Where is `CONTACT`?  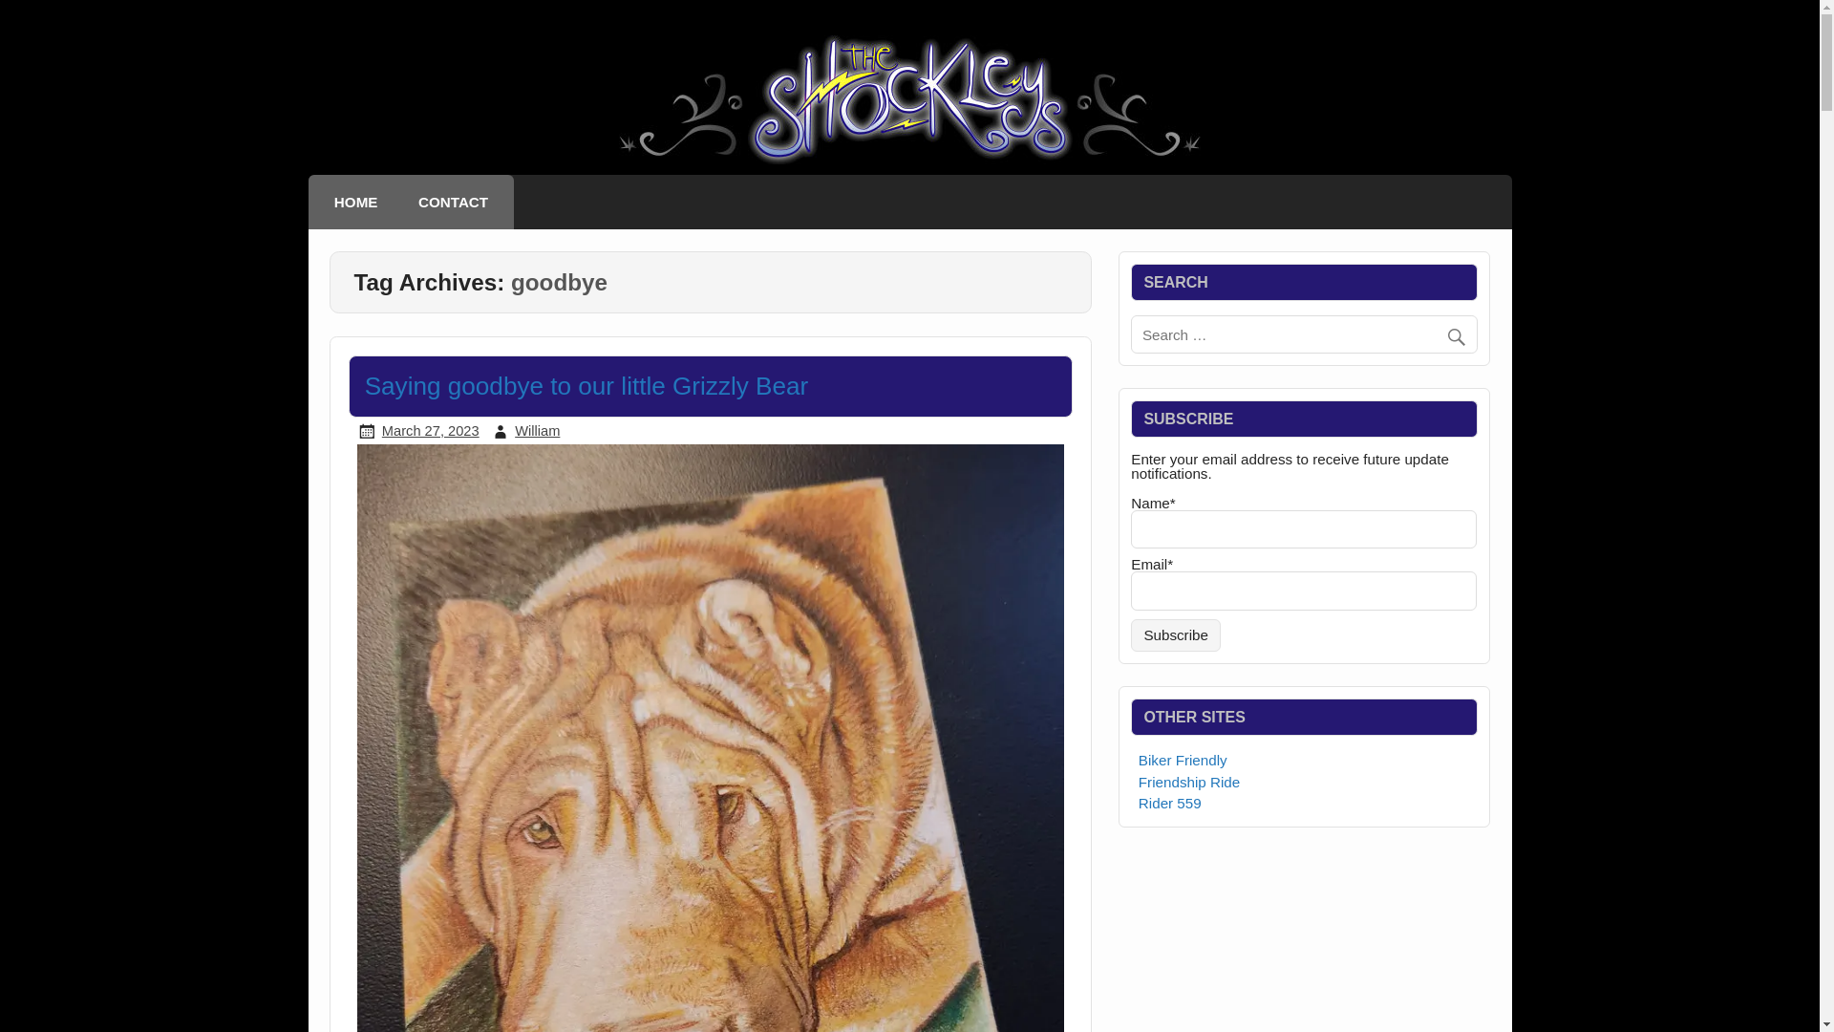
CONTACT is located at coordinates (453, 202).